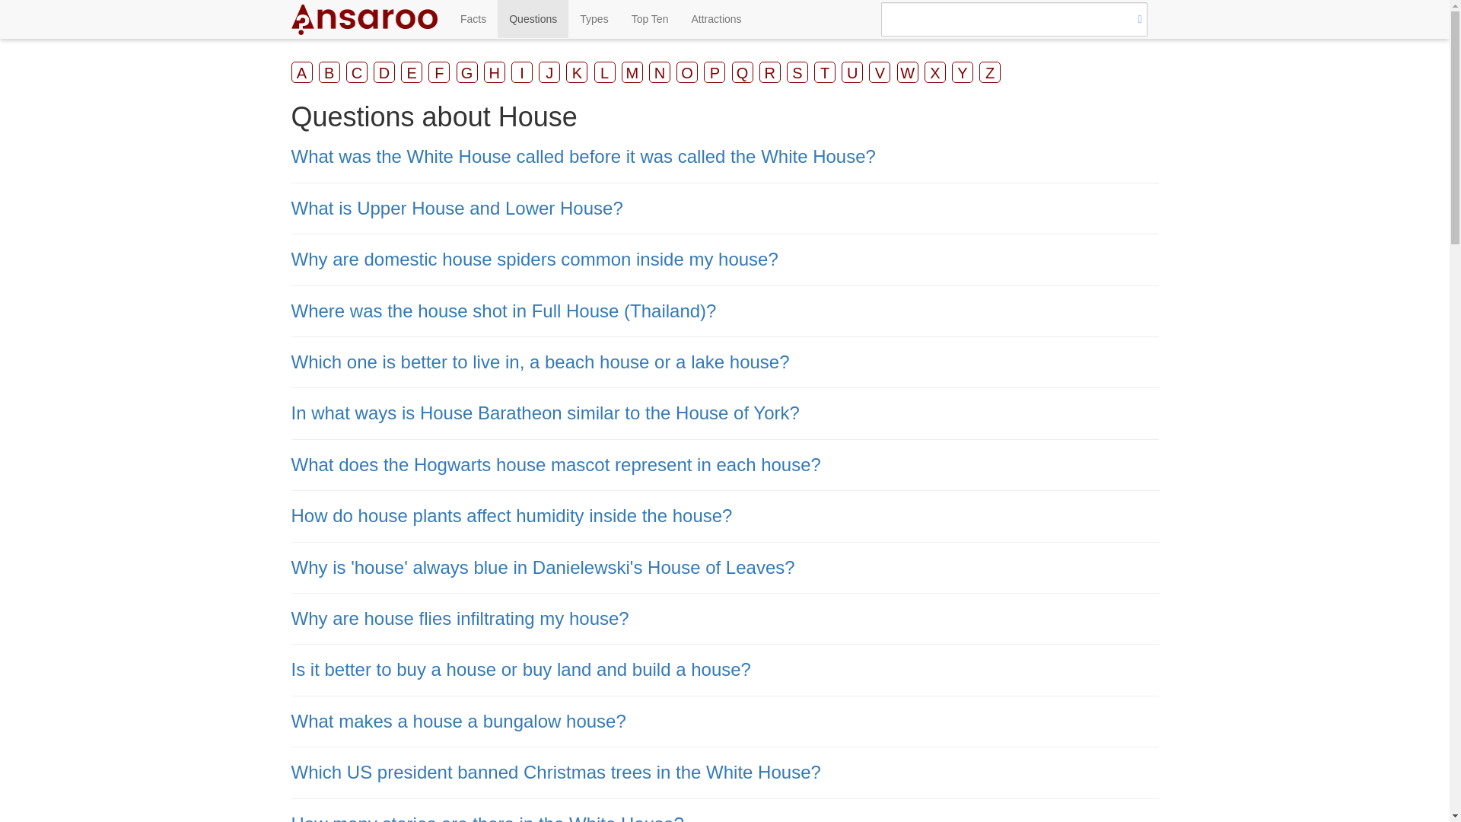 Image resolution: width=1461 pixels, height=822 pixels. What do you see at coordinates (934, 72) in the screenshot?
I see `X` at bounding box center [934, 72].